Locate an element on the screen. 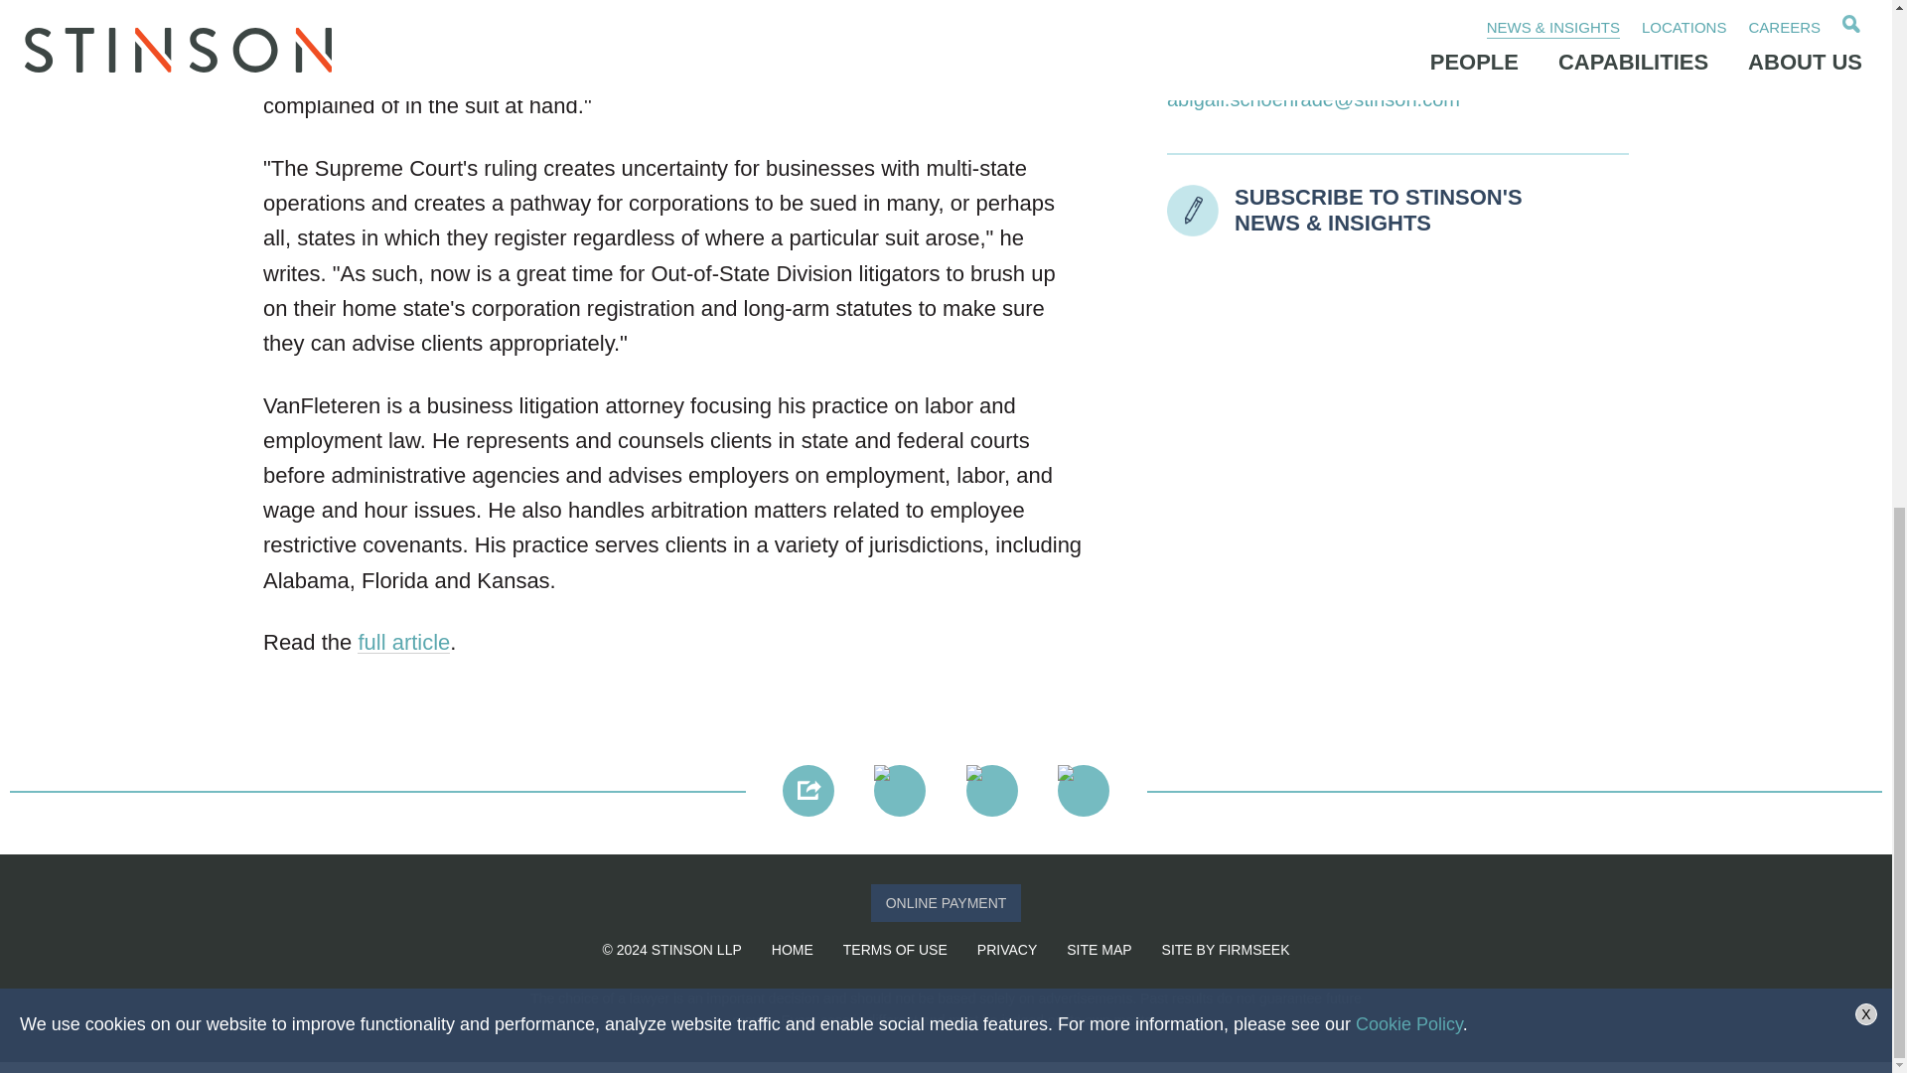  full article is located at coordinates (403, 642).